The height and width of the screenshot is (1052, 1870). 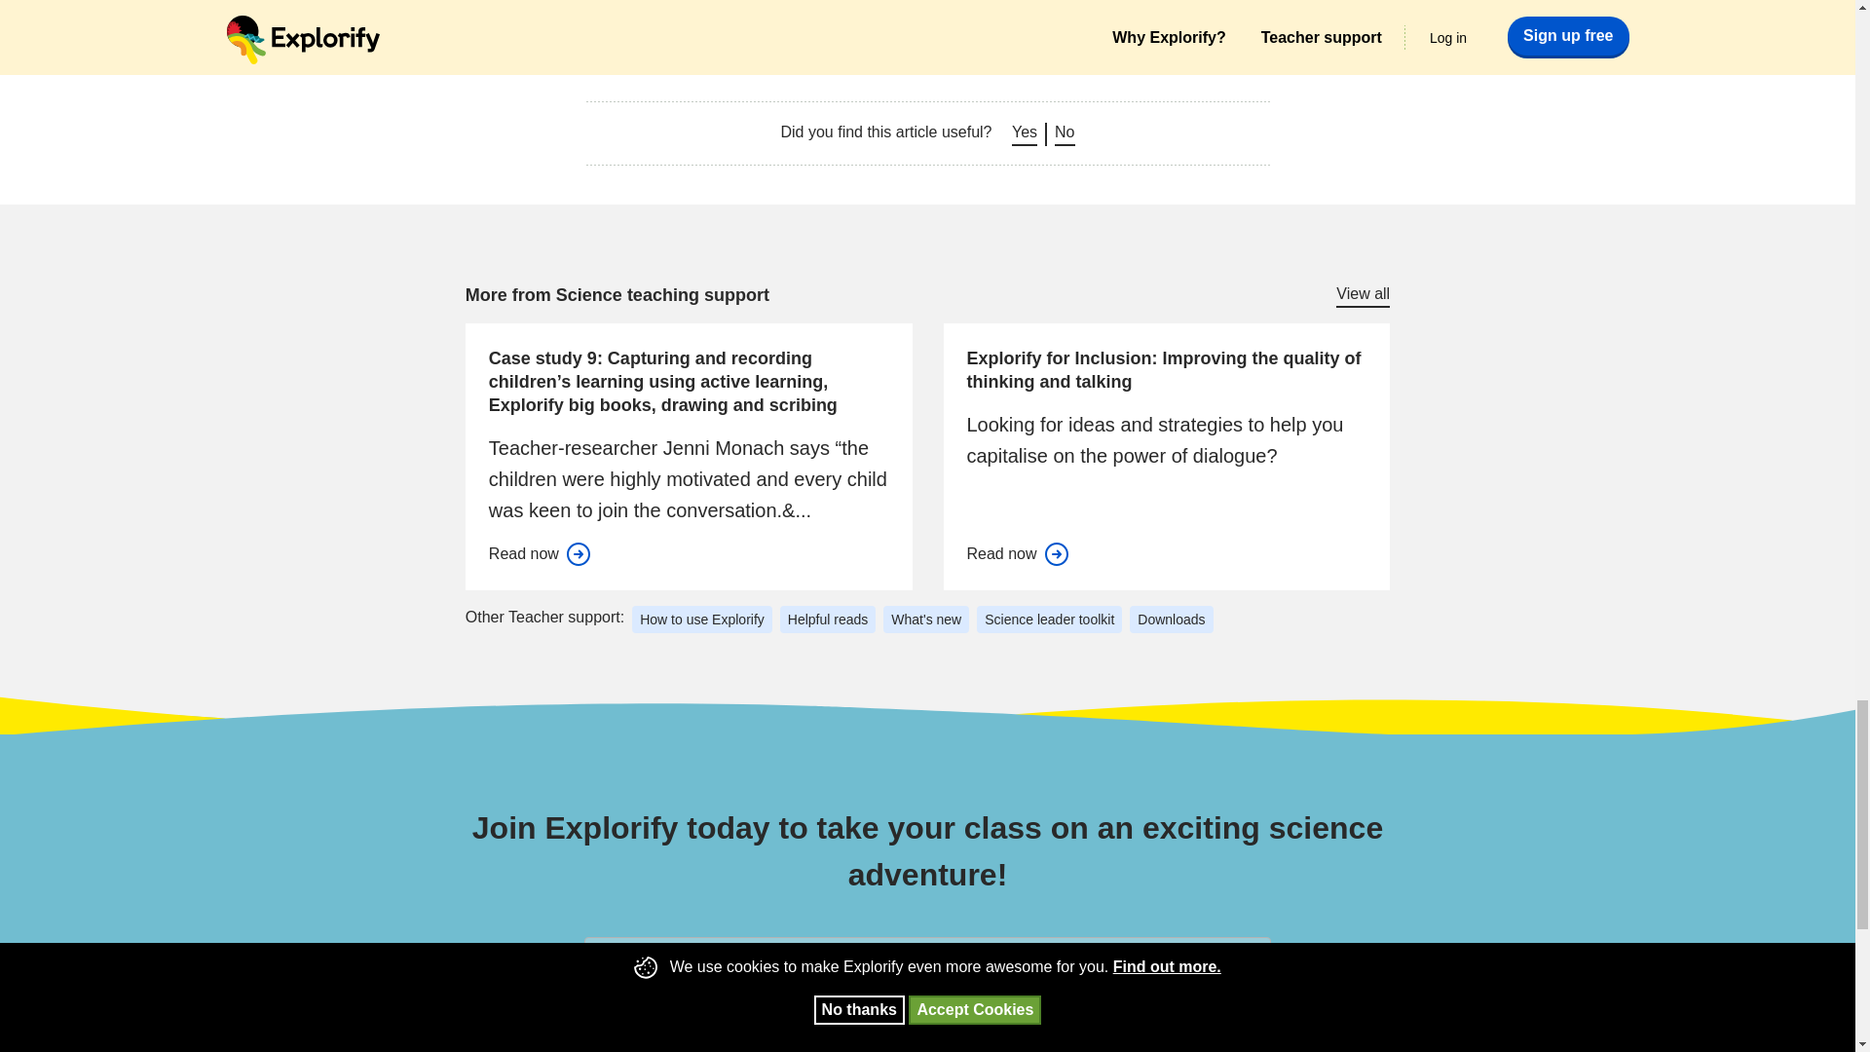 What do you see at coordinates (701, 620) in the screenshot?
I see `How to use Explorify` at bounding box center [701, 620].